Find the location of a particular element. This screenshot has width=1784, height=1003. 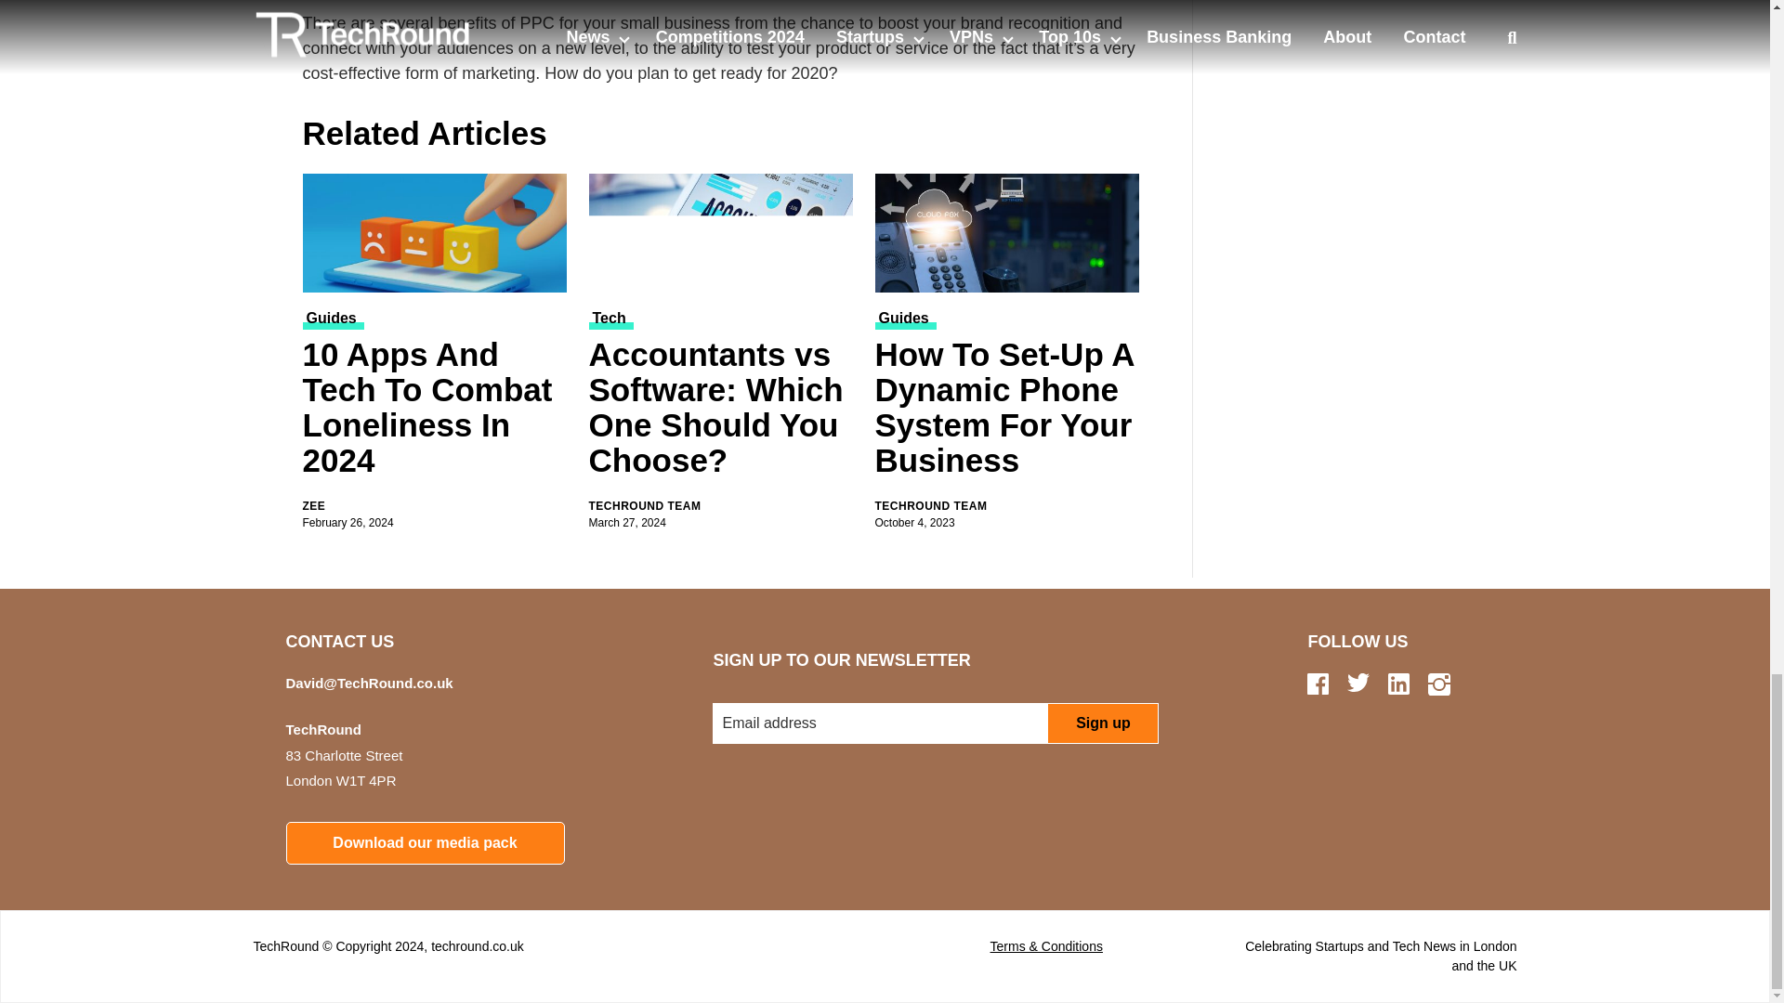

How To Set-Up A Dynamic Phone System For Your Business is located at coordinates (1007, 410).